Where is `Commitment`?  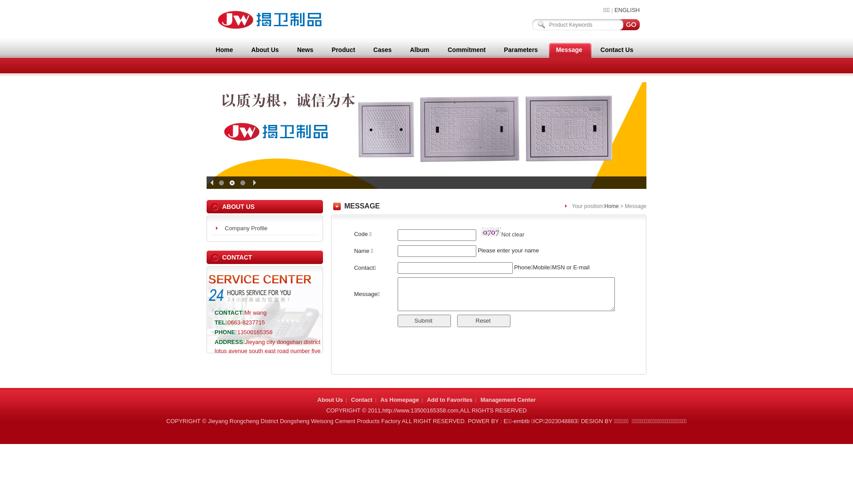
Commitment is located at coordinates (466, 50).